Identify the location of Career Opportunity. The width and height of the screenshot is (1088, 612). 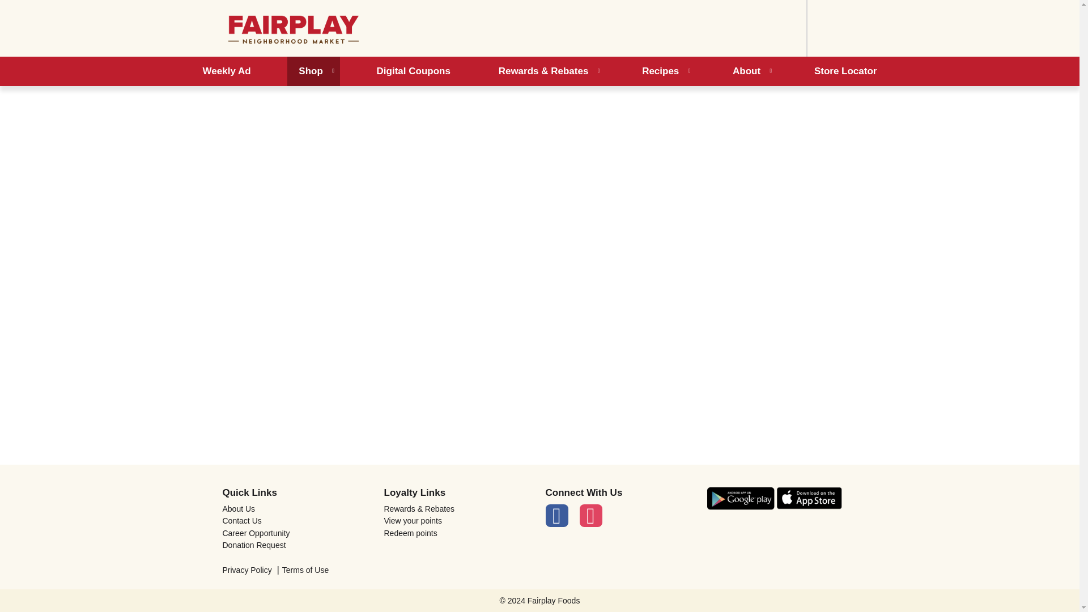
(297, 533).